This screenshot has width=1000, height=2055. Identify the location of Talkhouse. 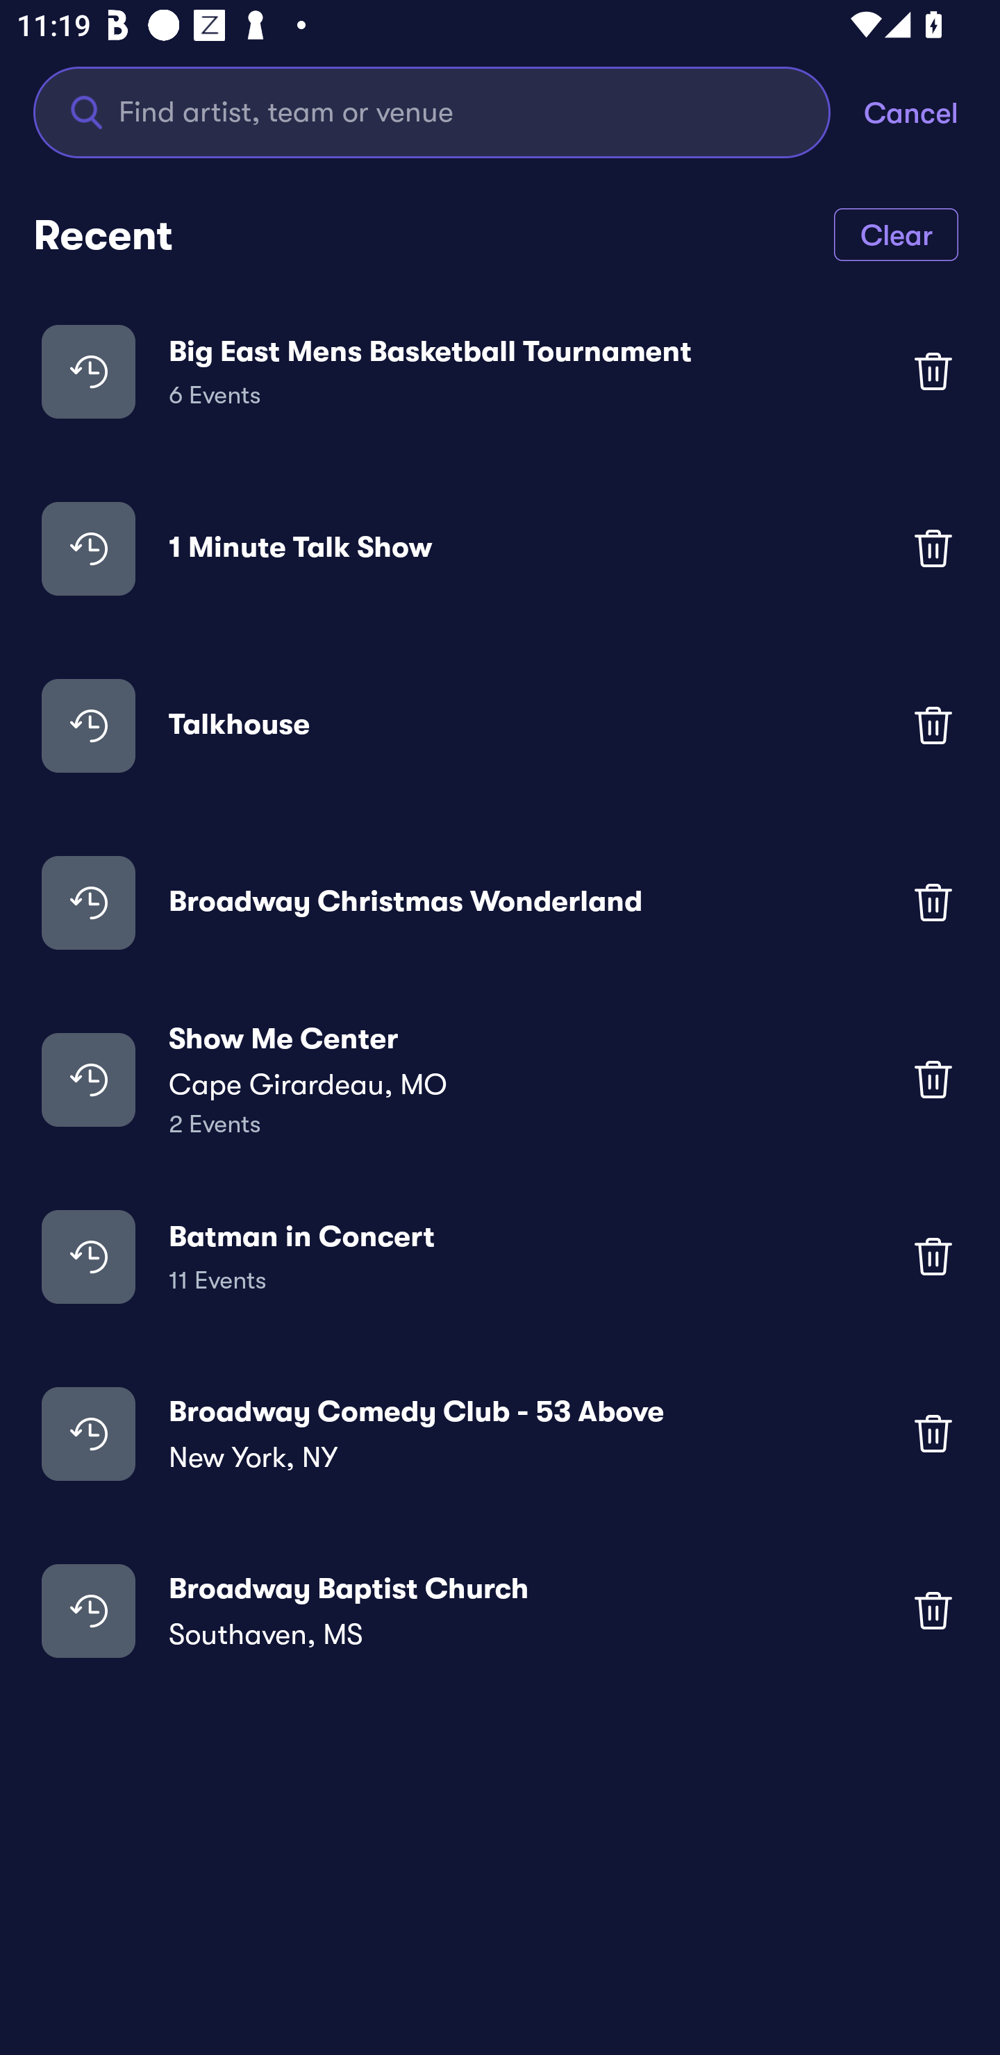
(500, 725).